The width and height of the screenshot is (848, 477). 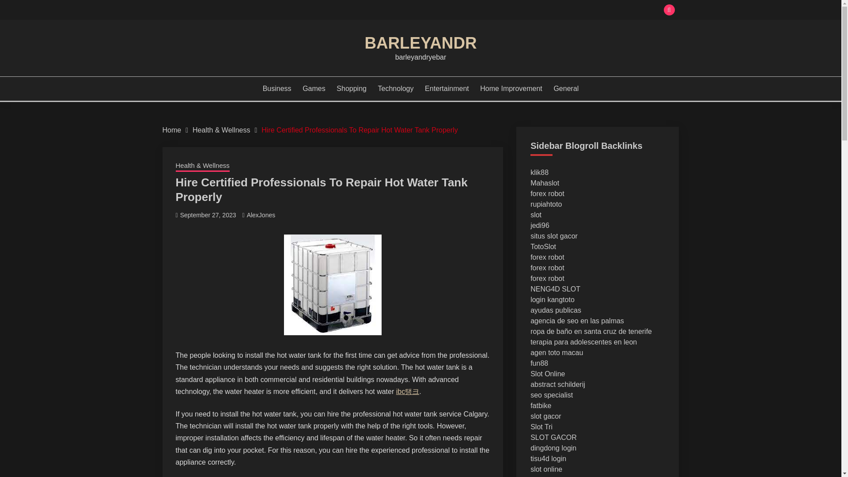 I want to click on Search, so click(x=485, y=11).